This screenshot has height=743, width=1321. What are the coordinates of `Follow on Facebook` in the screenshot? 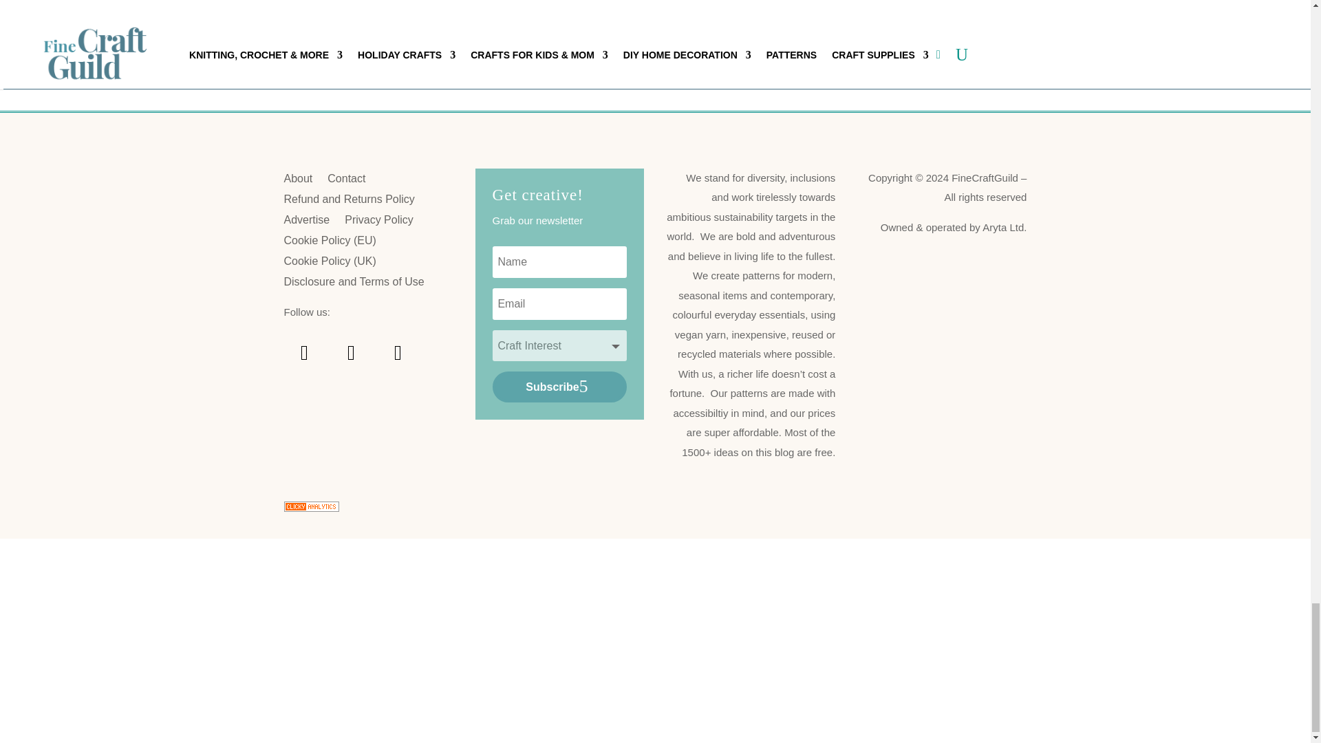 It's located at (351, 352).